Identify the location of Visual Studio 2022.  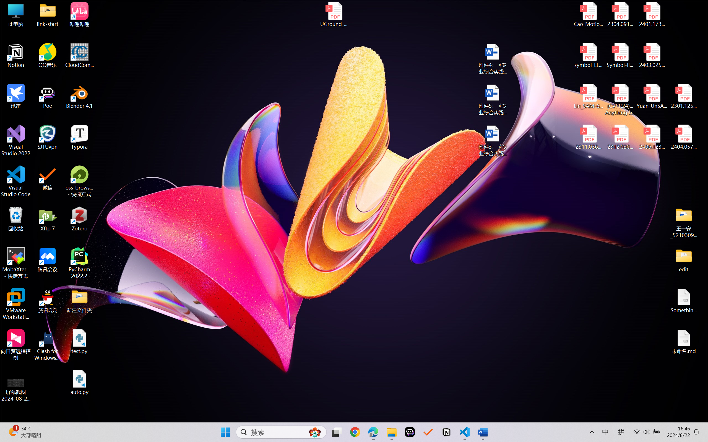
(16, 141).